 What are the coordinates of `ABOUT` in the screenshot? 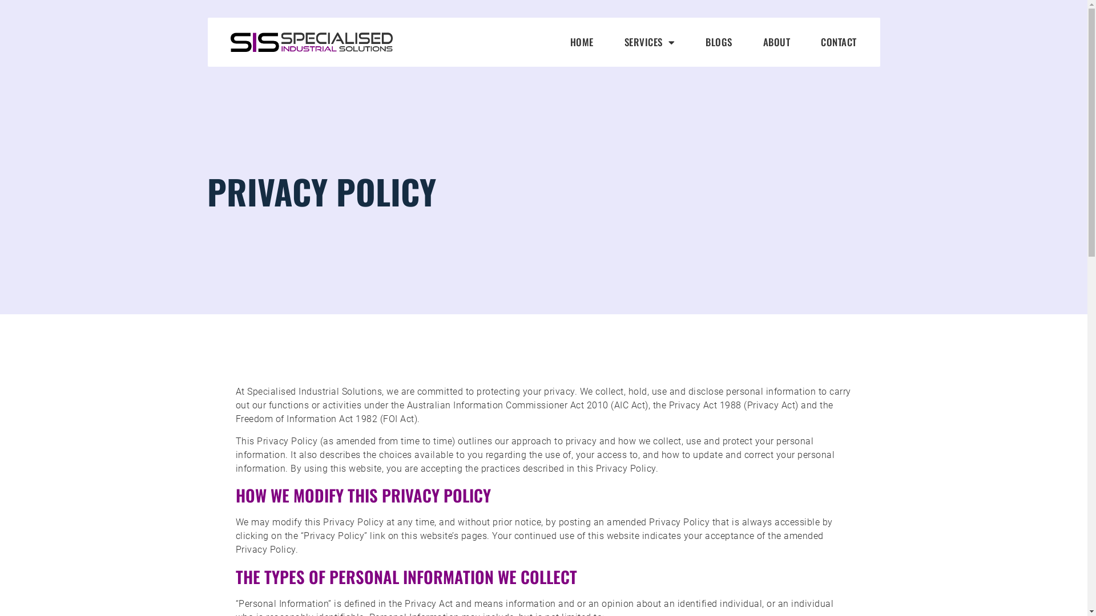 It's located at (777, 42).